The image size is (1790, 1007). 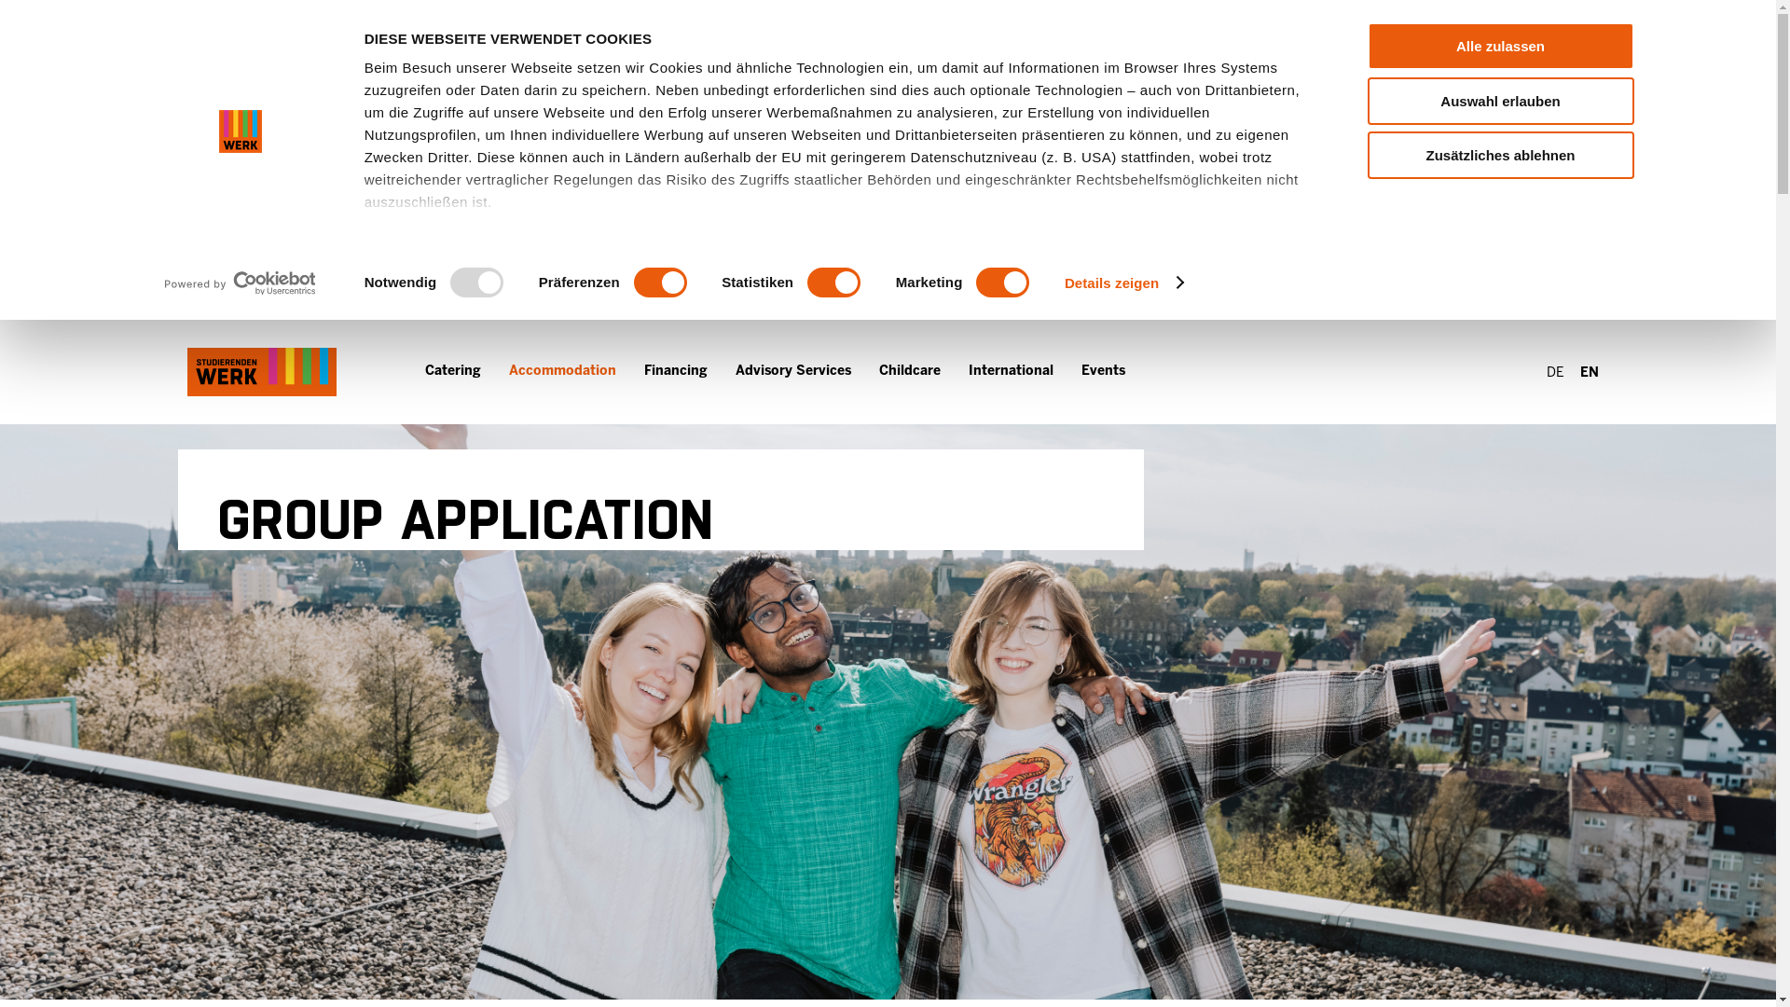 I want to click on Auswahl erlauben, so click(x=1499, y=100).